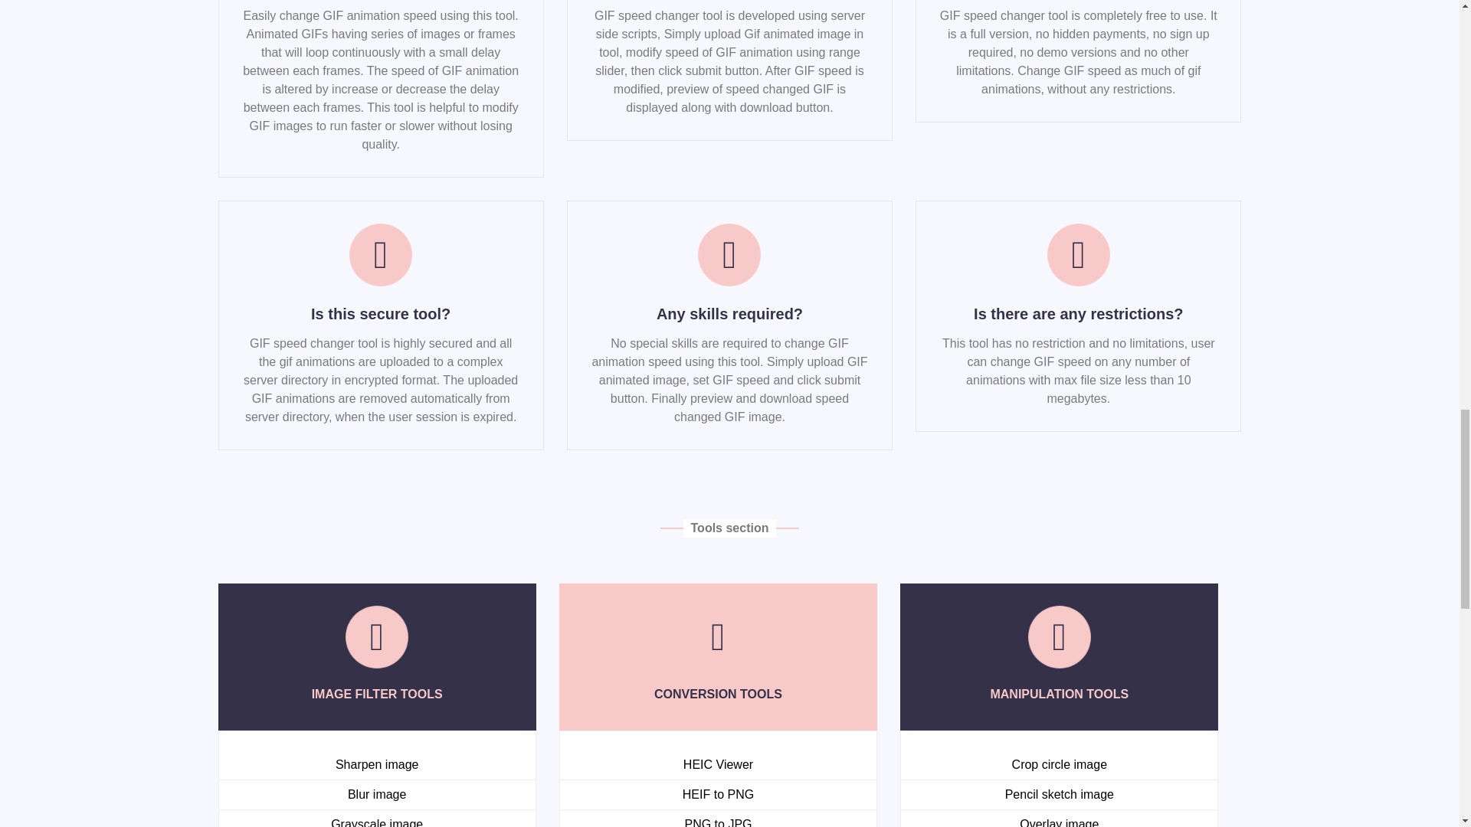  What do you see at coordinates (377, 764) in the screenshot?
I see `Sharpen image` at bounding box center [377, 764].